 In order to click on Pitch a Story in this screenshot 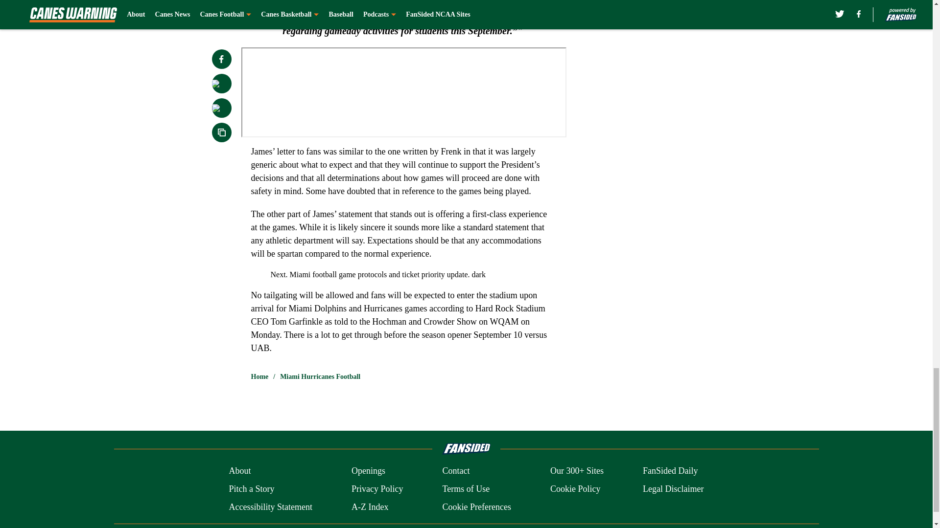, I will do `click(251, 489)`.